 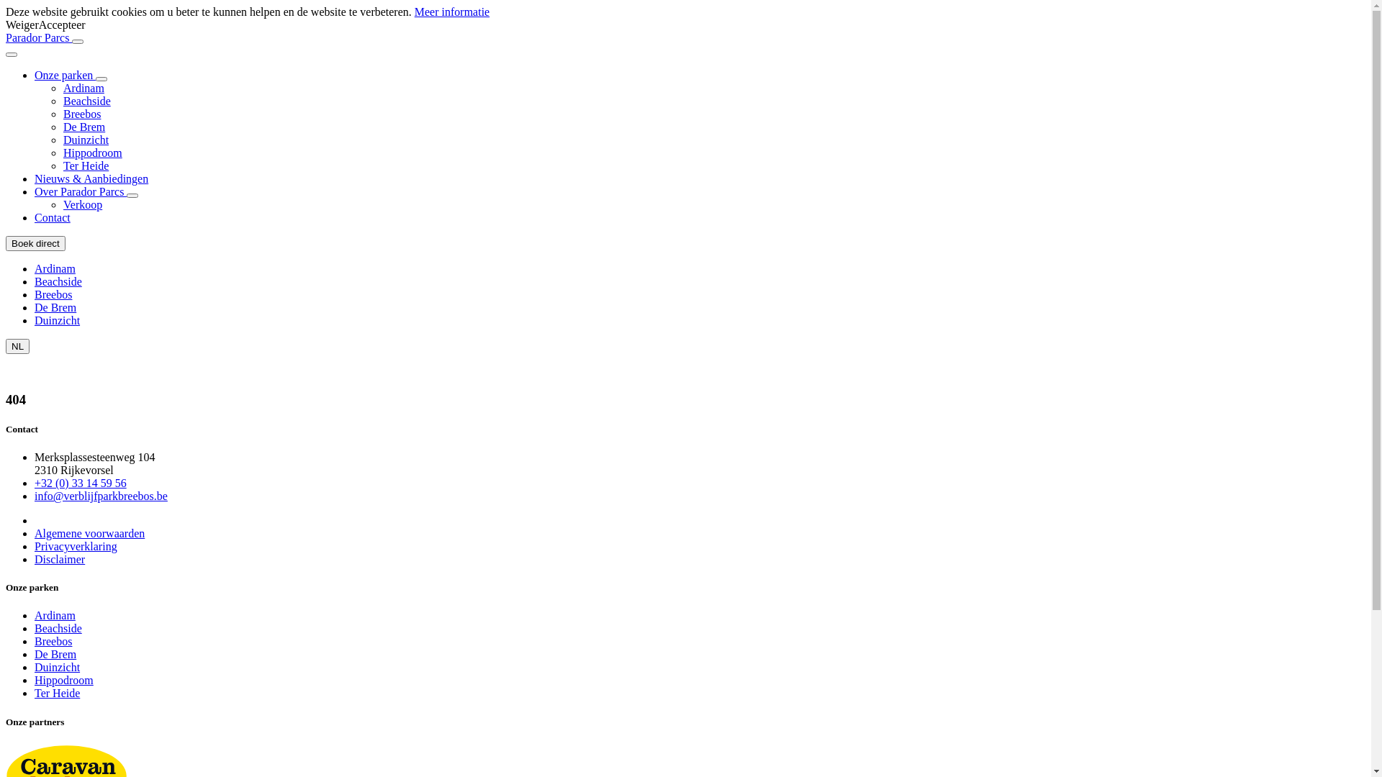 I want to click on Hippodroom, so click(x=64, y=681).